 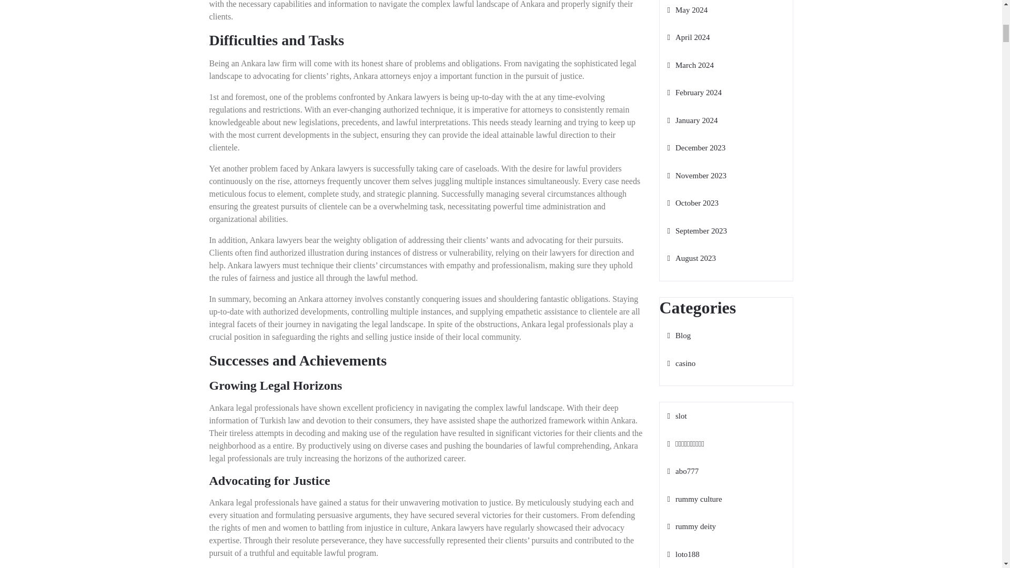 I want to click on November 2023, so click(x=696, y=176).